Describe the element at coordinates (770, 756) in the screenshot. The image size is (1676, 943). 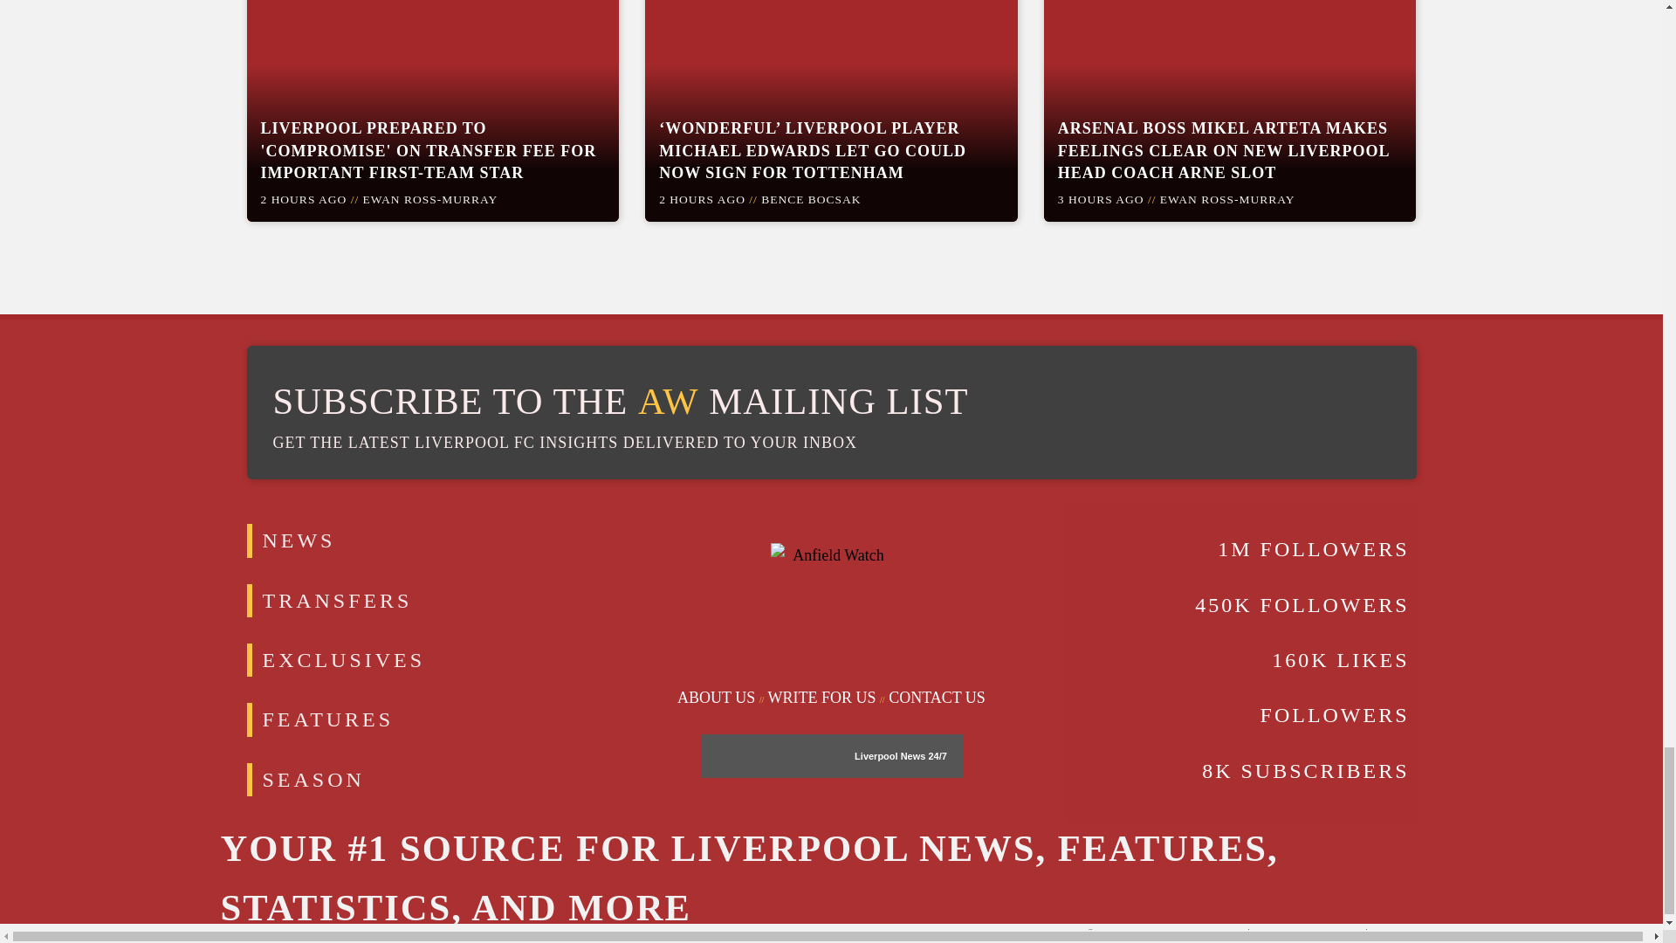
I see `Click here for more Liverpool news from NewsNow` at that location.